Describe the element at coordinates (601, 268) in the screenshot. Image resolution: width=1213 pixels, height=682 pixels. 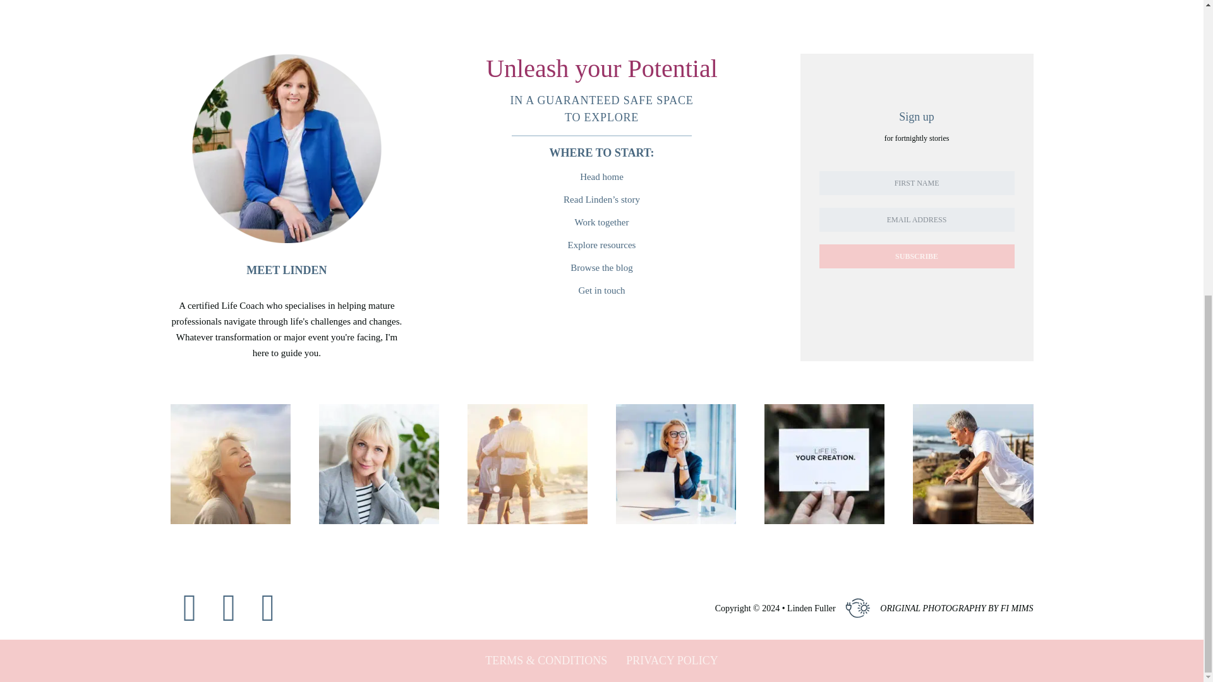
I see `Browse the blog` at that location.